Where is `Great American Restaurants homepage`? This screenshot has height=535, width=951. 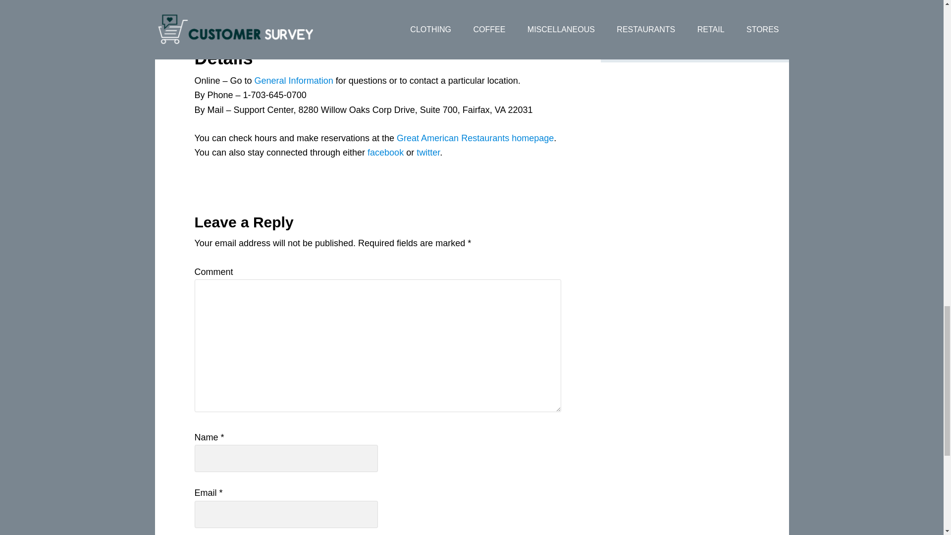
Great American Restaurants homepage is located at coordinates (475, 138).